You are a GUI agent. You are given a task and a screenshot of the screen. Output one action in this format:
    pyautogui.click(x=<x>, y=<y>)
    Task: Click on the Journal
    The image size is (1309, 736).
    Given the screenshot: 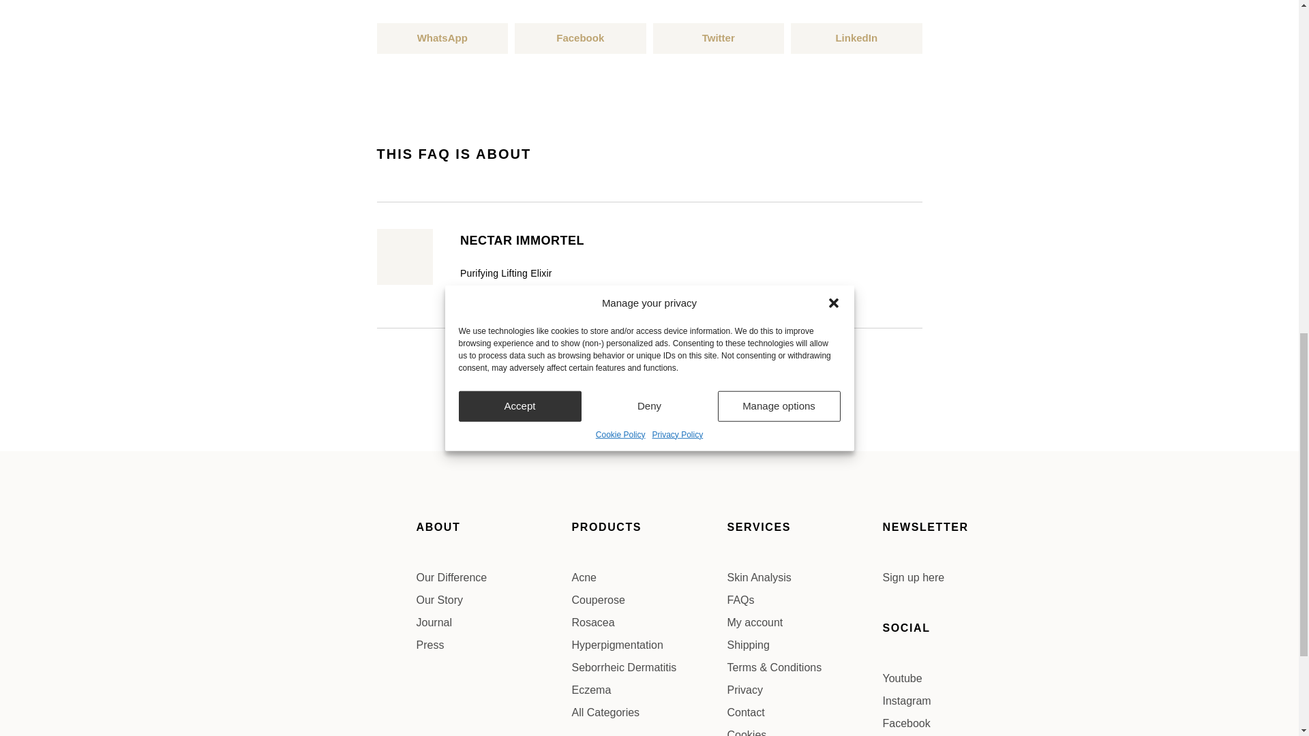 What is the action you would take?
    pyautogui.click(x=494, y=622)
    